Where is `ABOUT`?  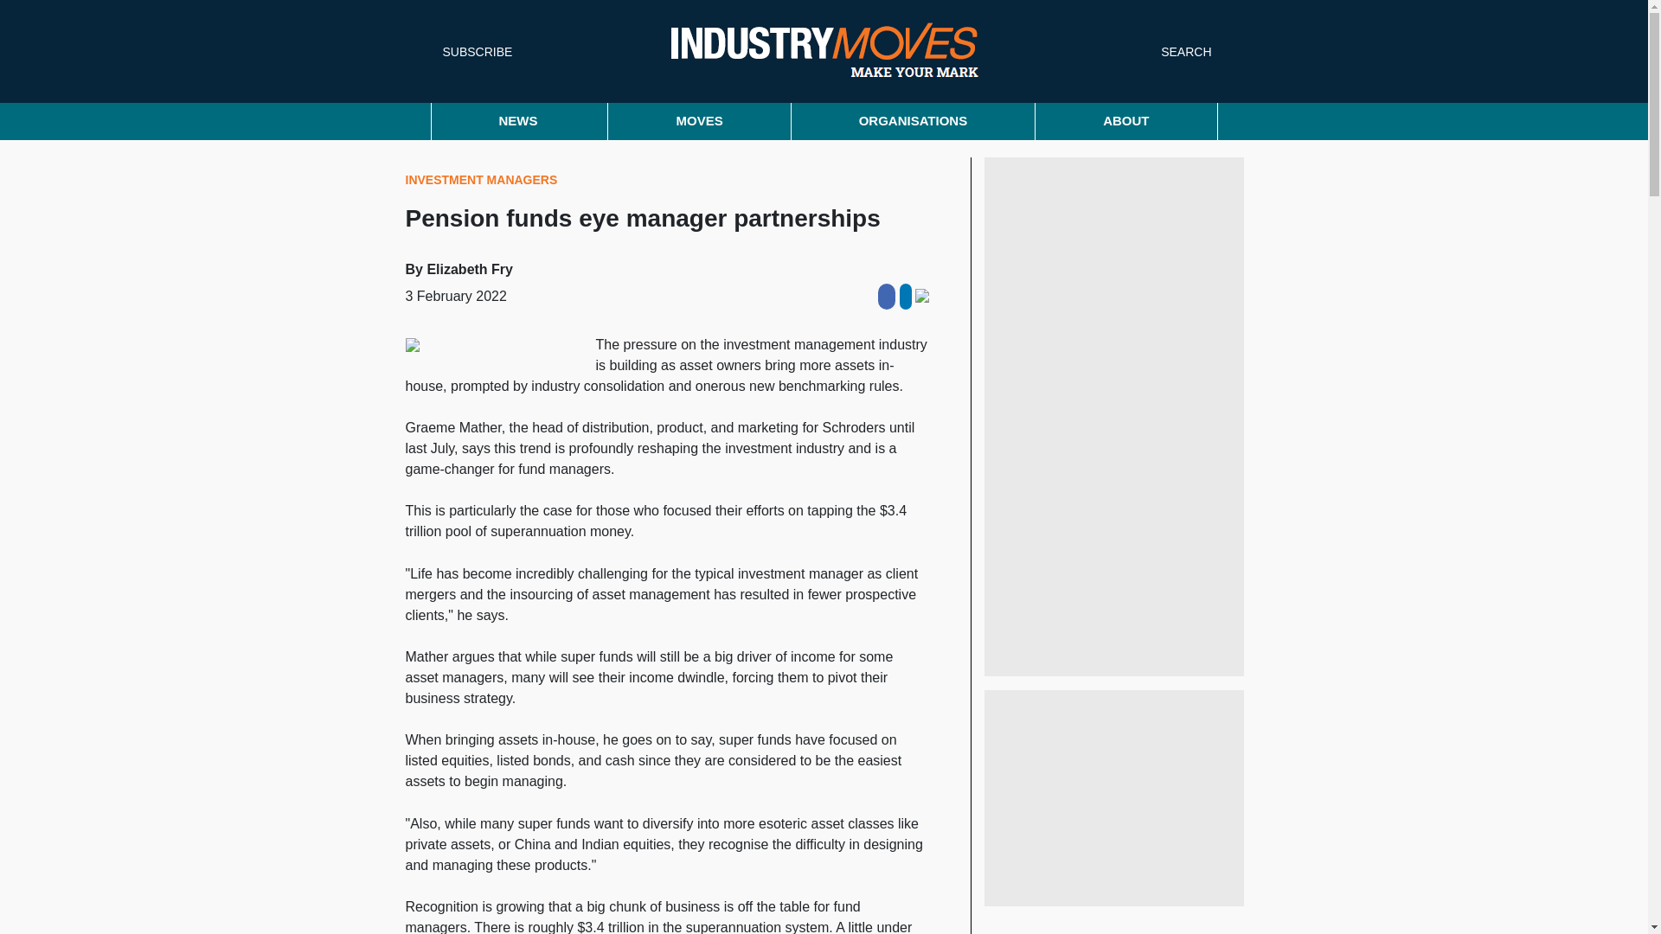
ABOUT is located at coordinates (1126, 121).